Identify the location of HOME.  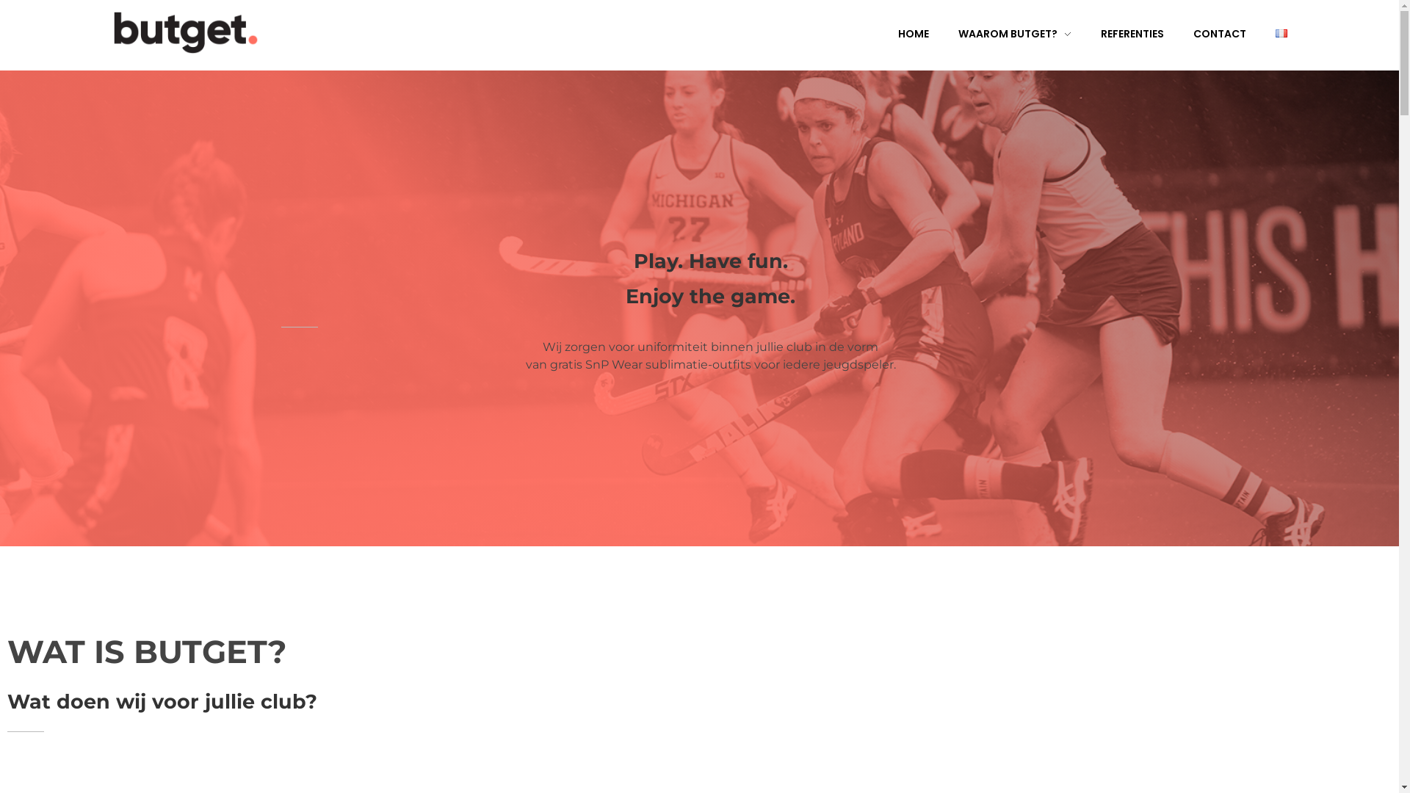
(899, 34).